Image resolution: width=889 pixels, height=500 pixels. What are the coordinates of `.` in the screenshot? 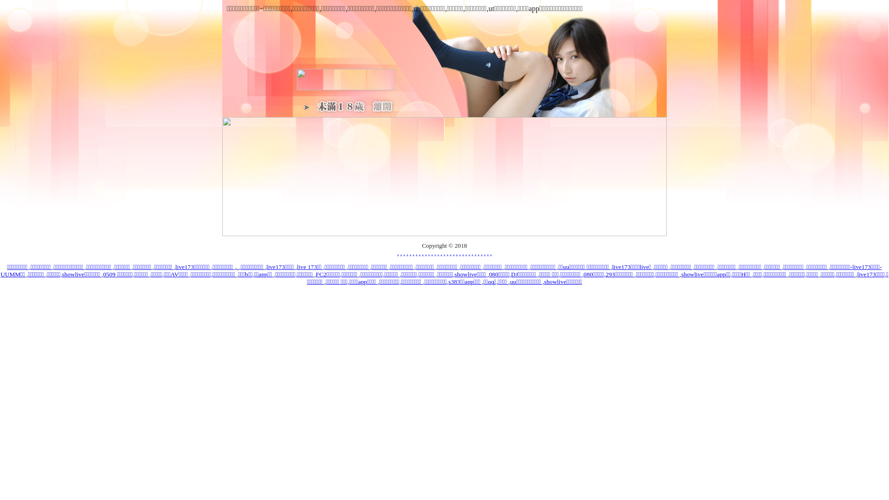 It's located at (457, 253).